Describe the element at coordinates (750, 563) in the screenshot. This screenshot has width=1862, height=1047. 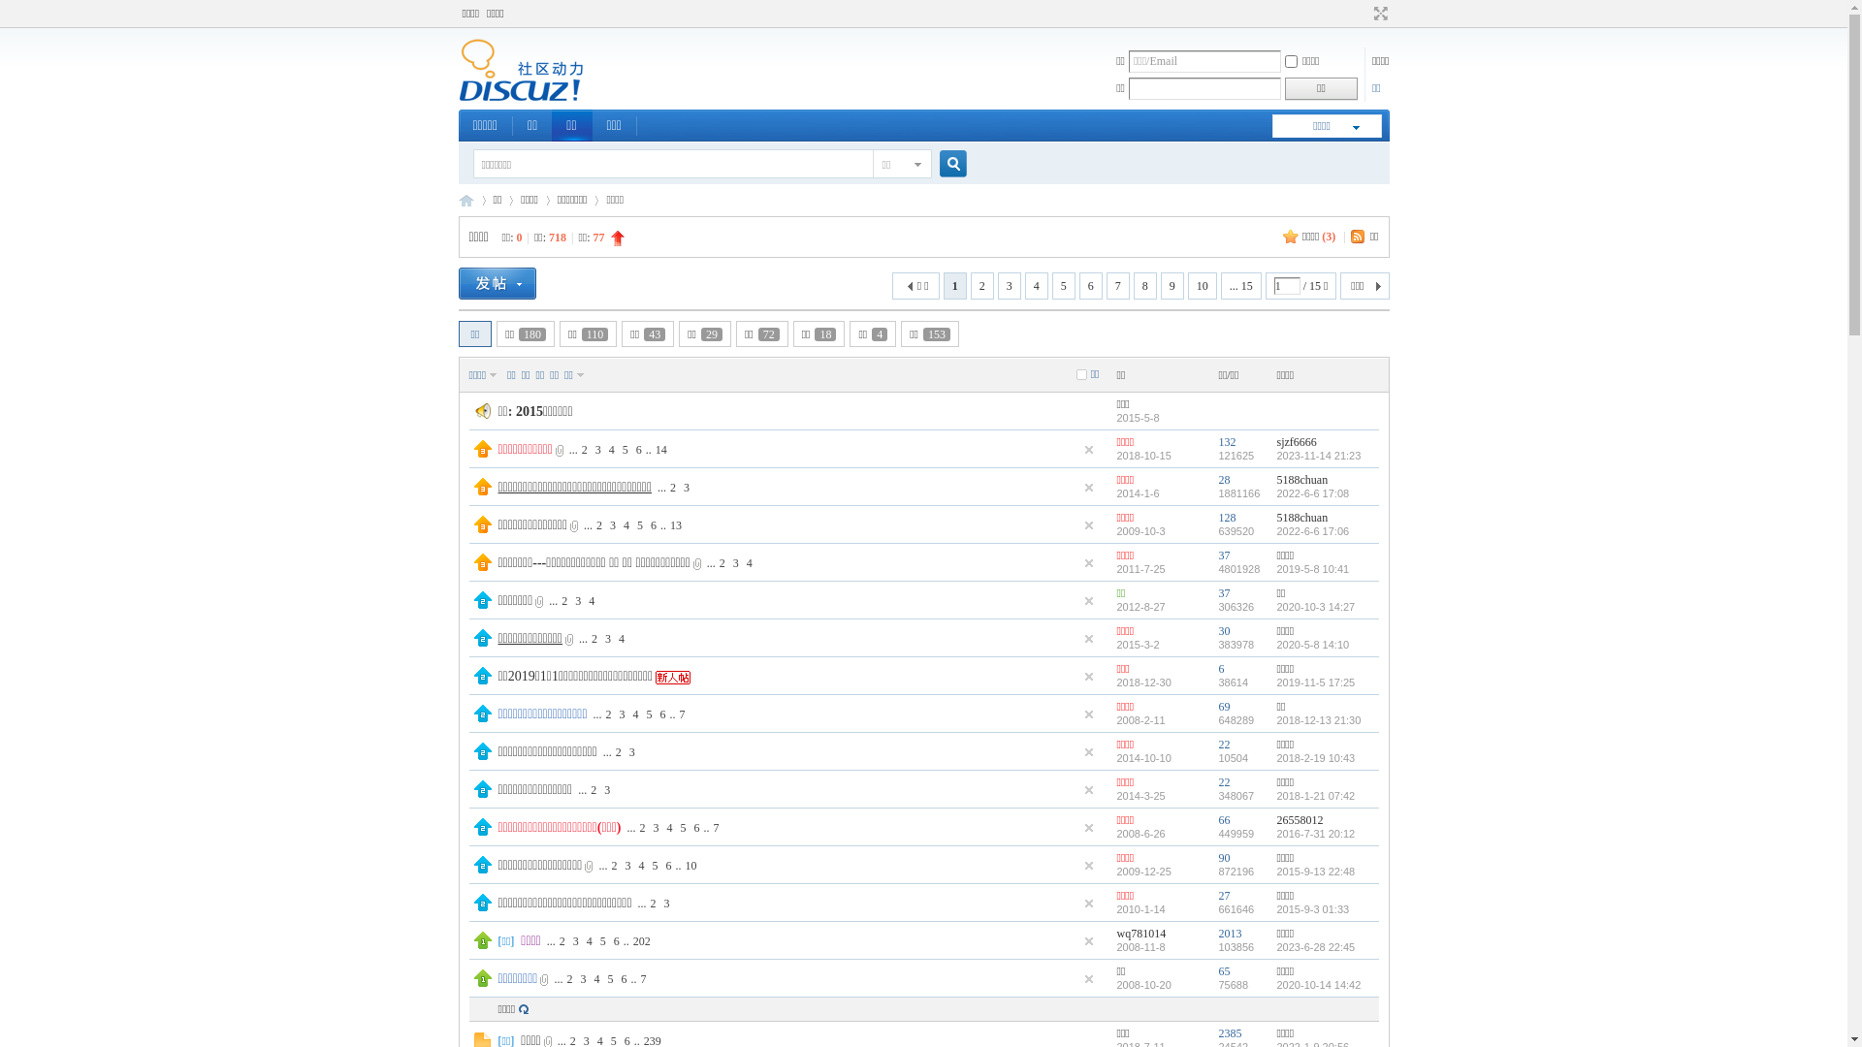
I see `4` at that location.